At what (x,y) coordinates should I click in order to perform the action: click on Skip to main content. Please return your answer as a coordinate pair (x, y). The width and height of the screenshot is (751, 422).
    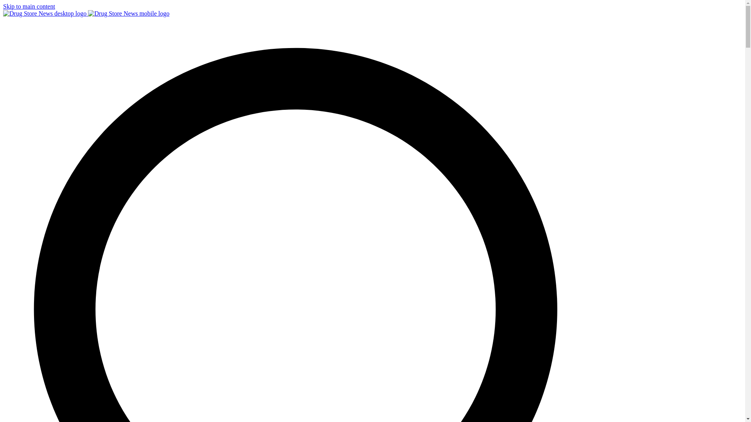
    Looking at the image, I should click on (29, 6).